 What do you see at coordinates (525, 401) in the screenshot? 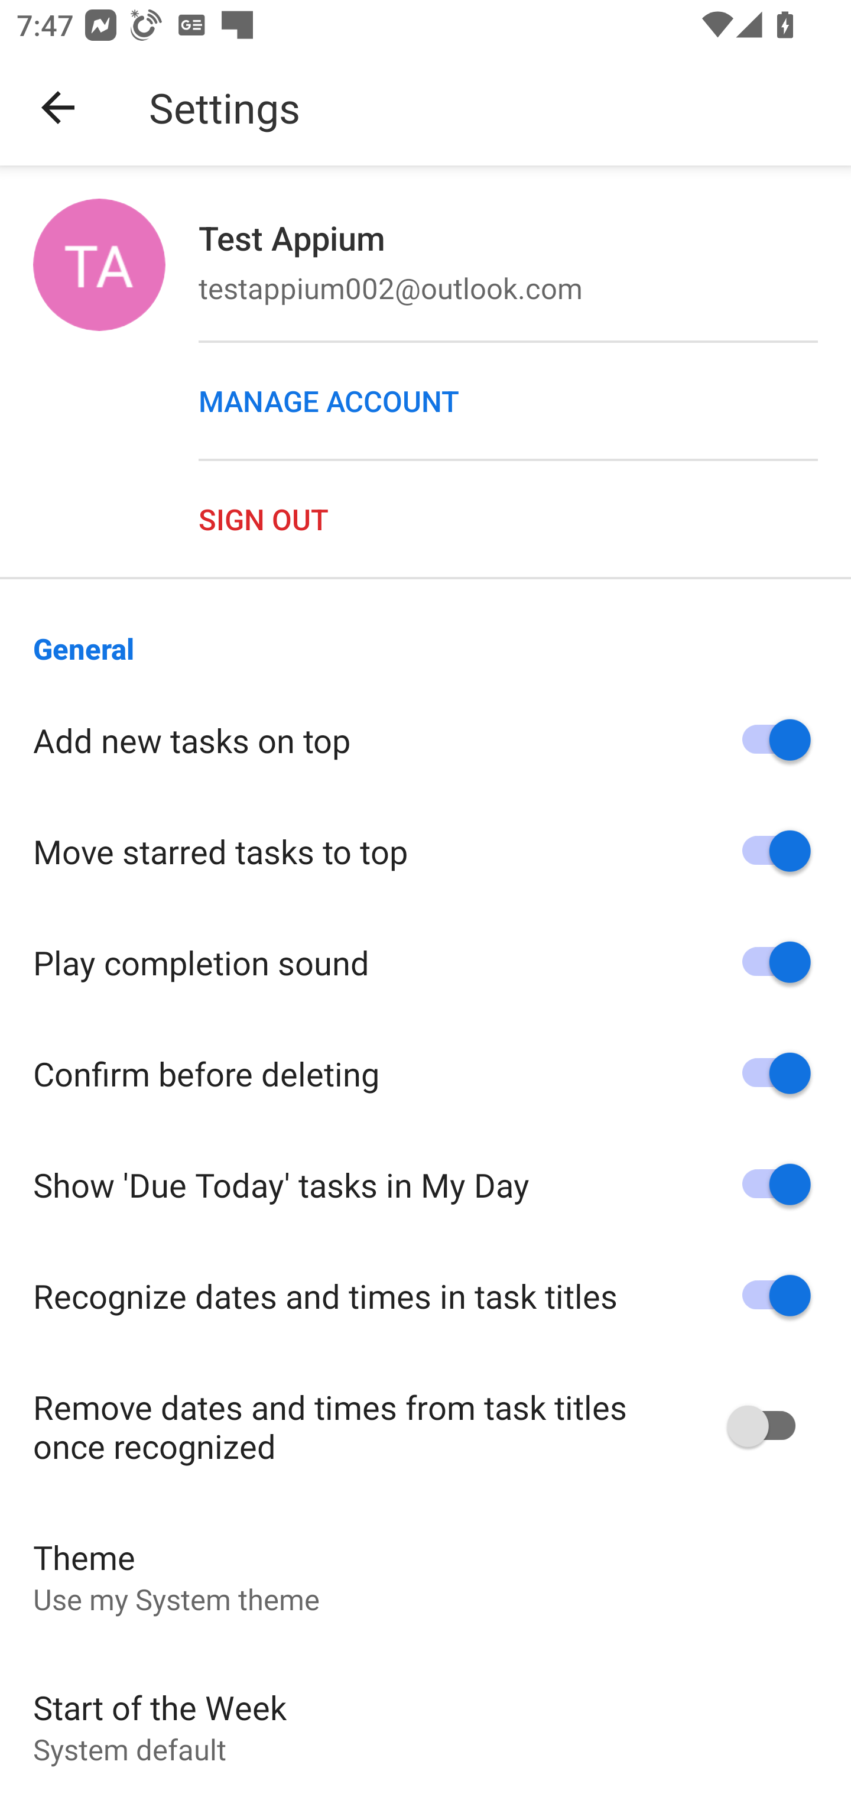
I see `MANAGE ACCOUNT` at bounding box center [525, 401].